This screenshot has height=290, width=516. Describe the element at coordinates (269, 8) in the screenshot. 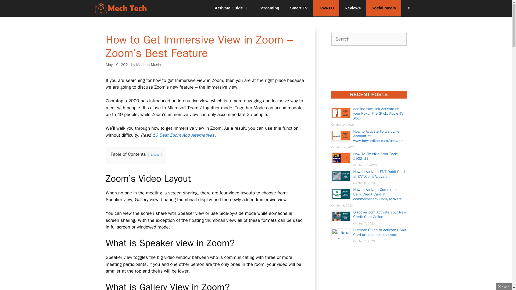

I see `Streaming` at that location.